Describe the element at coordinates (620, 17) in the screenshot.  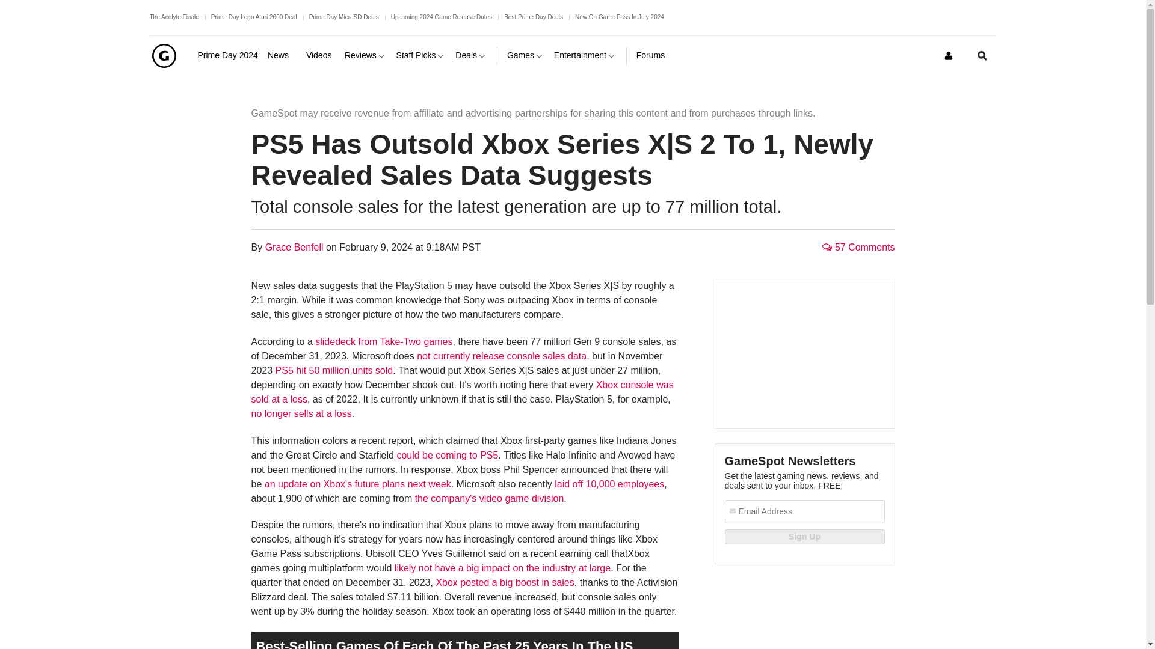
I see `New On Game Pass In July 2024` at that location.